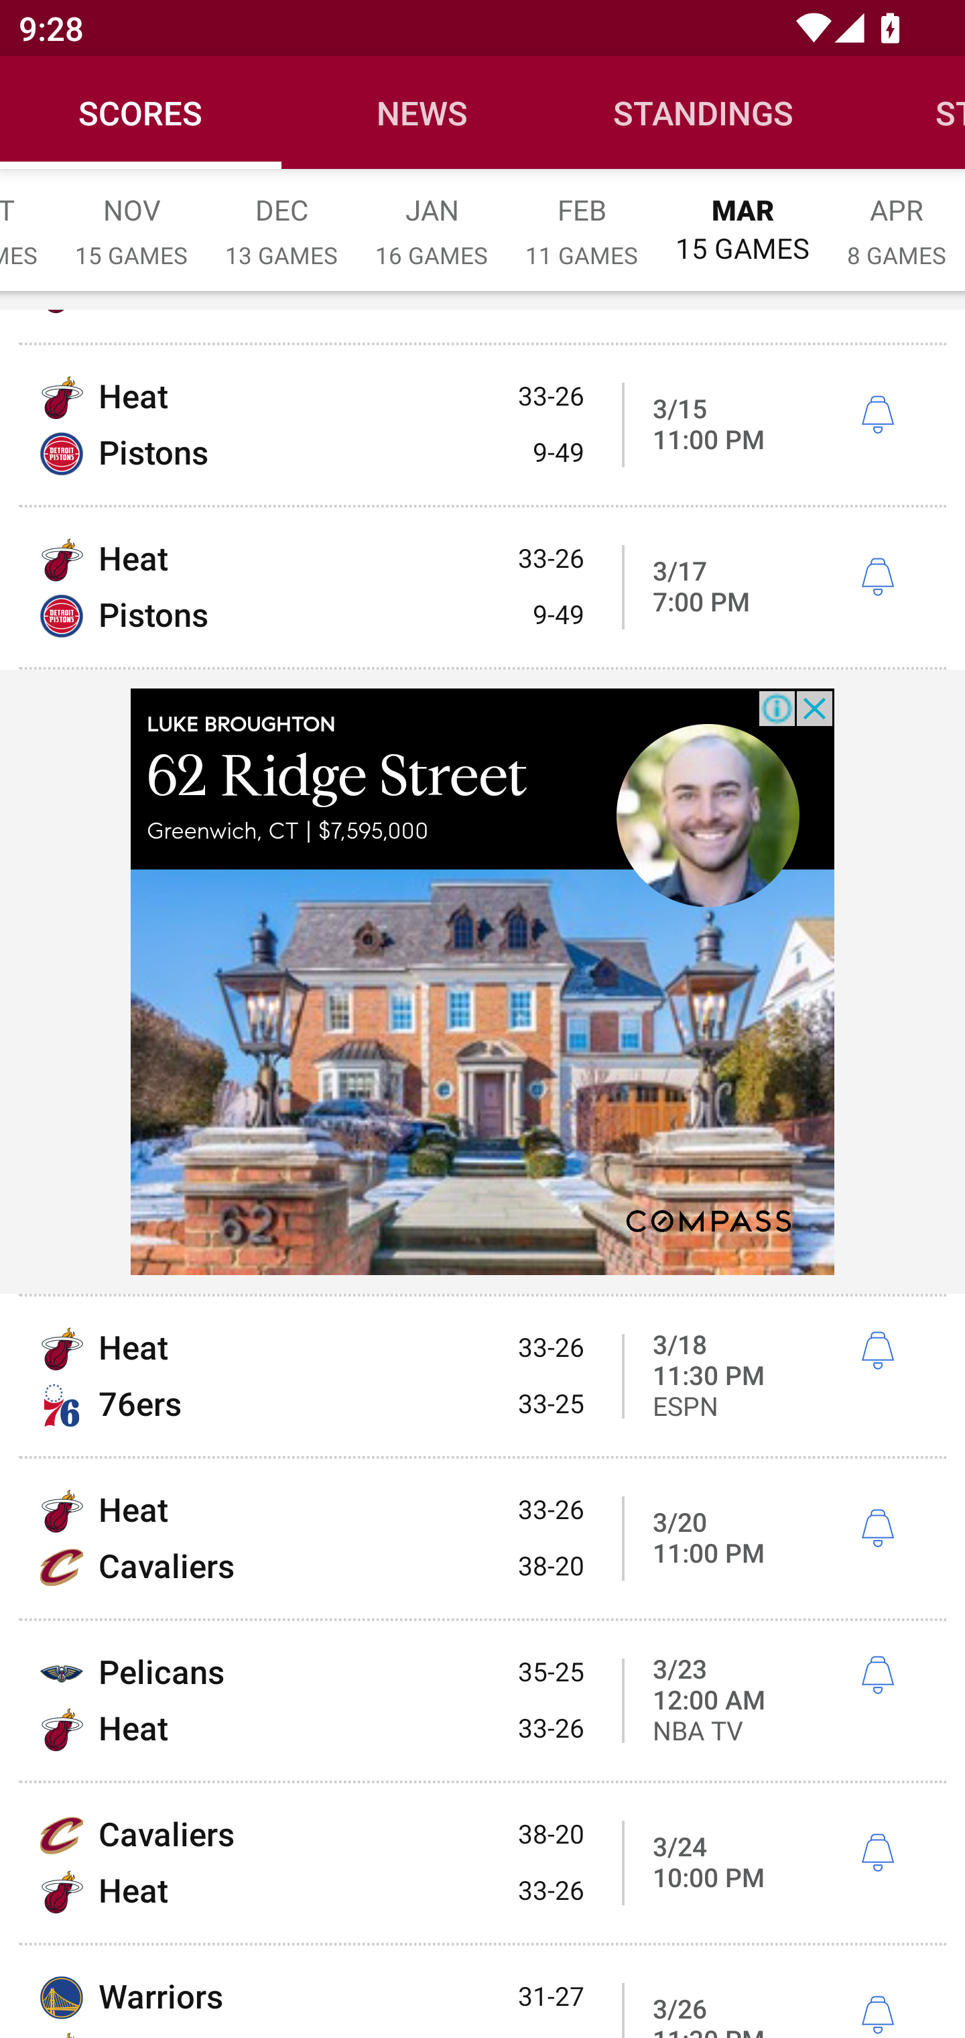 Image resolution: width=965 pixels, height=2038 pixels. I want to click on í, so click(877, 1529).